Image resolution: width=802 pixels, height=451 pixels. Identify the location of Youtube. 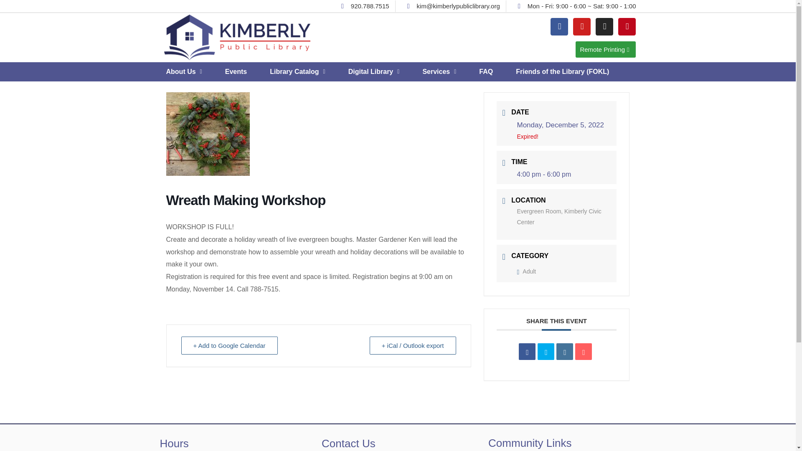
(581, 26).